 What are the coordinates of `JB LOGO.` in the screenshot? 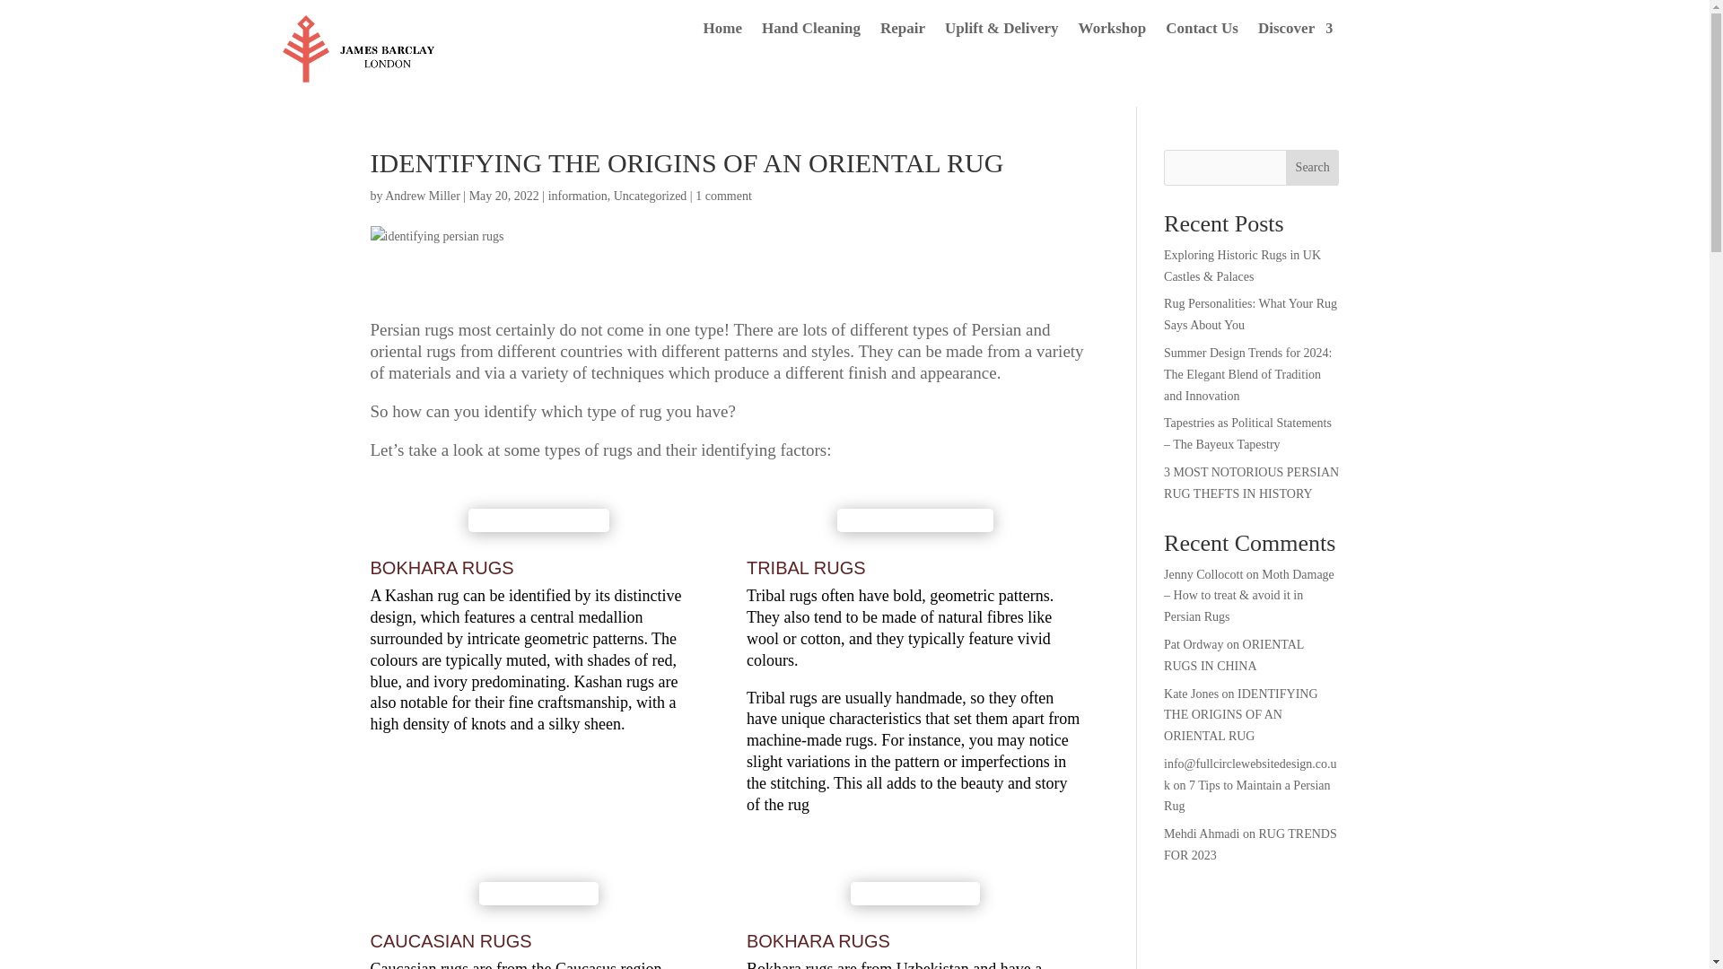 It's located at (366, 57).